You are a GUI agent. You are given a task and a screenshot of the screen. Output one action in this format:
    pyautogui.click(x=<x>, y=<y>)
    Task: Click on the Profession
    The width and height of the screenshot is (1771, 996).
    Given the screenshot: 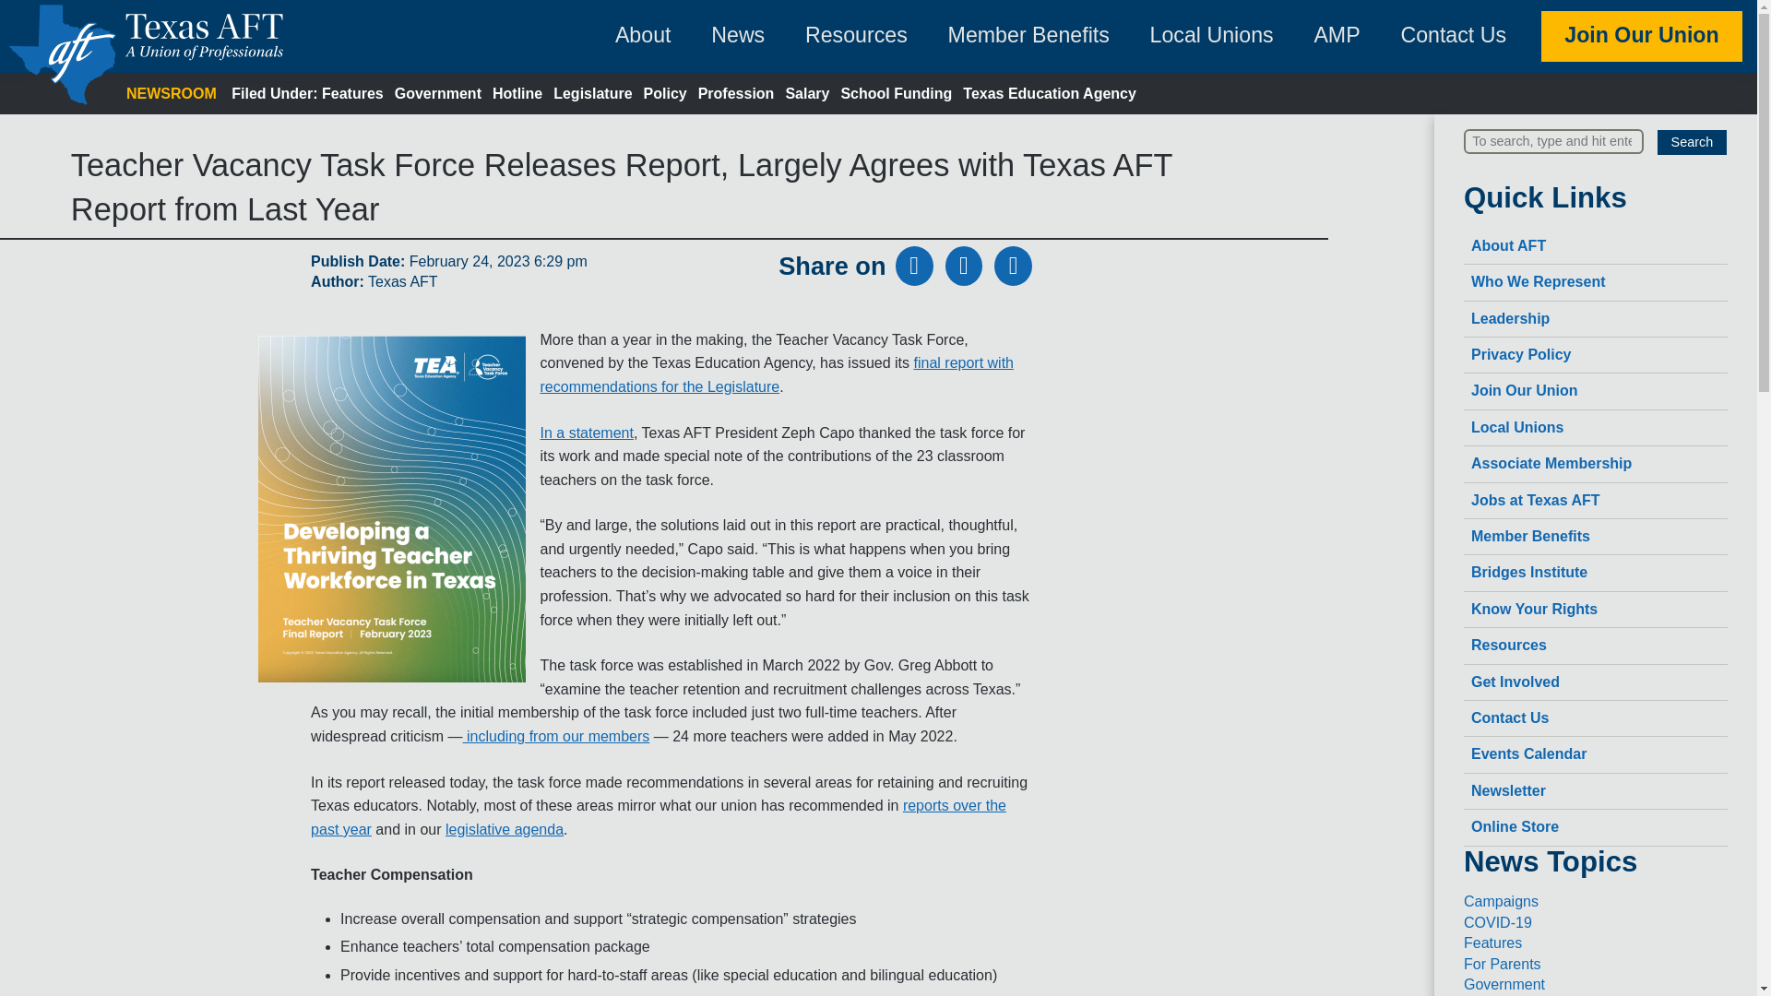 What is the action you would take?
    pyautogui.click(x=736, y=94)
    